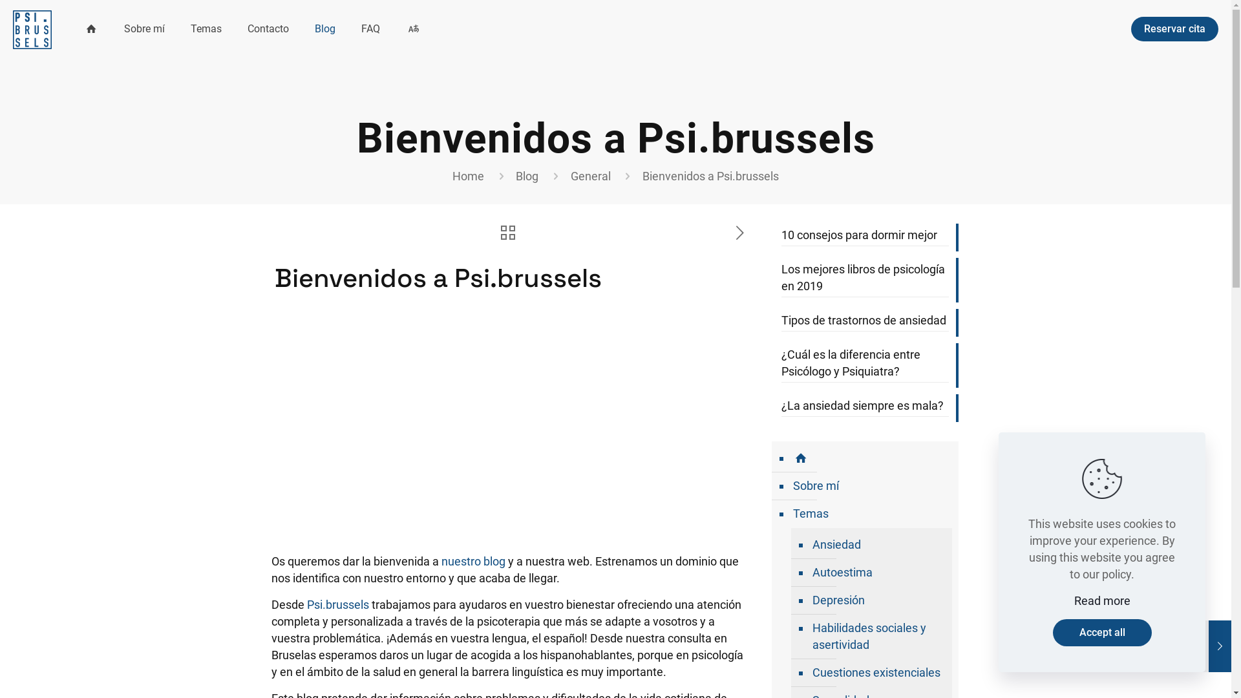 This screenshot has width=1241, height=698. I want to click on nuestro blog, so click(473, 561).